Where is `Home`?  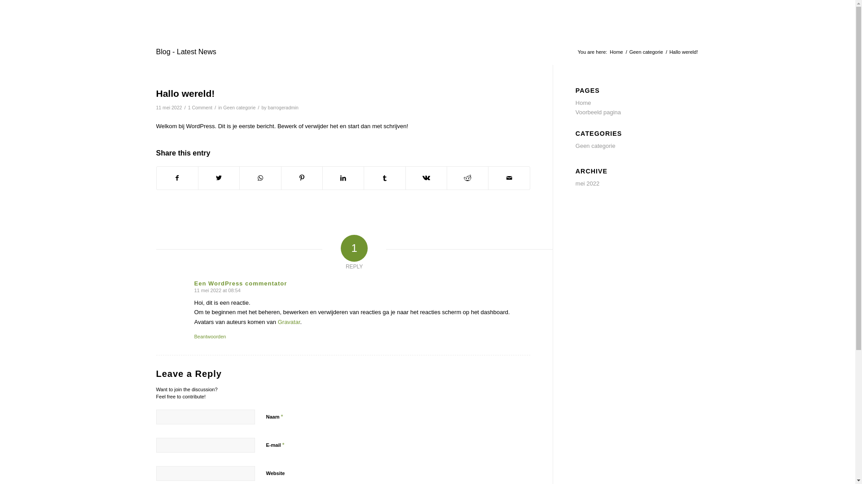
Home is located at coordinates (584, 103).